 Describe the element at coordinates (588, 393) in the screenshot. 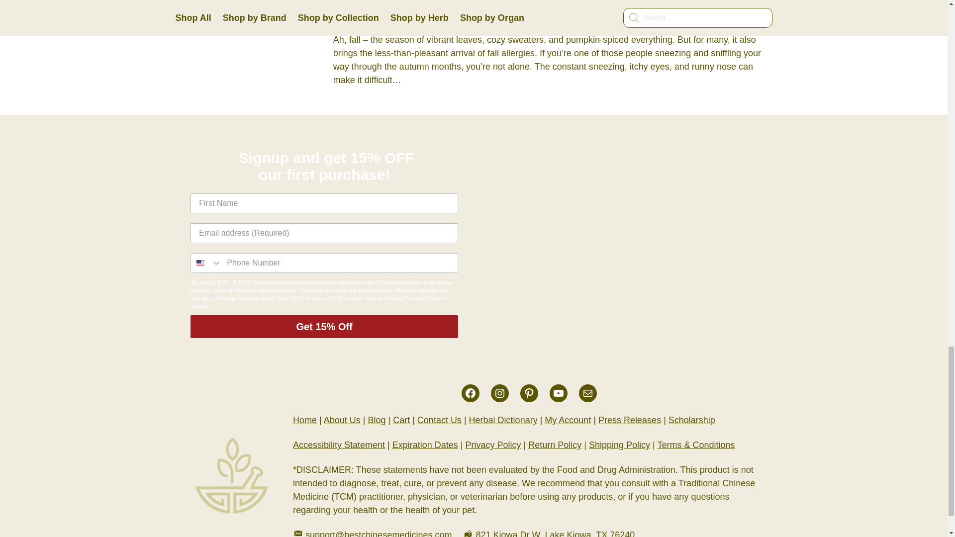

I see `Mail` at that location.